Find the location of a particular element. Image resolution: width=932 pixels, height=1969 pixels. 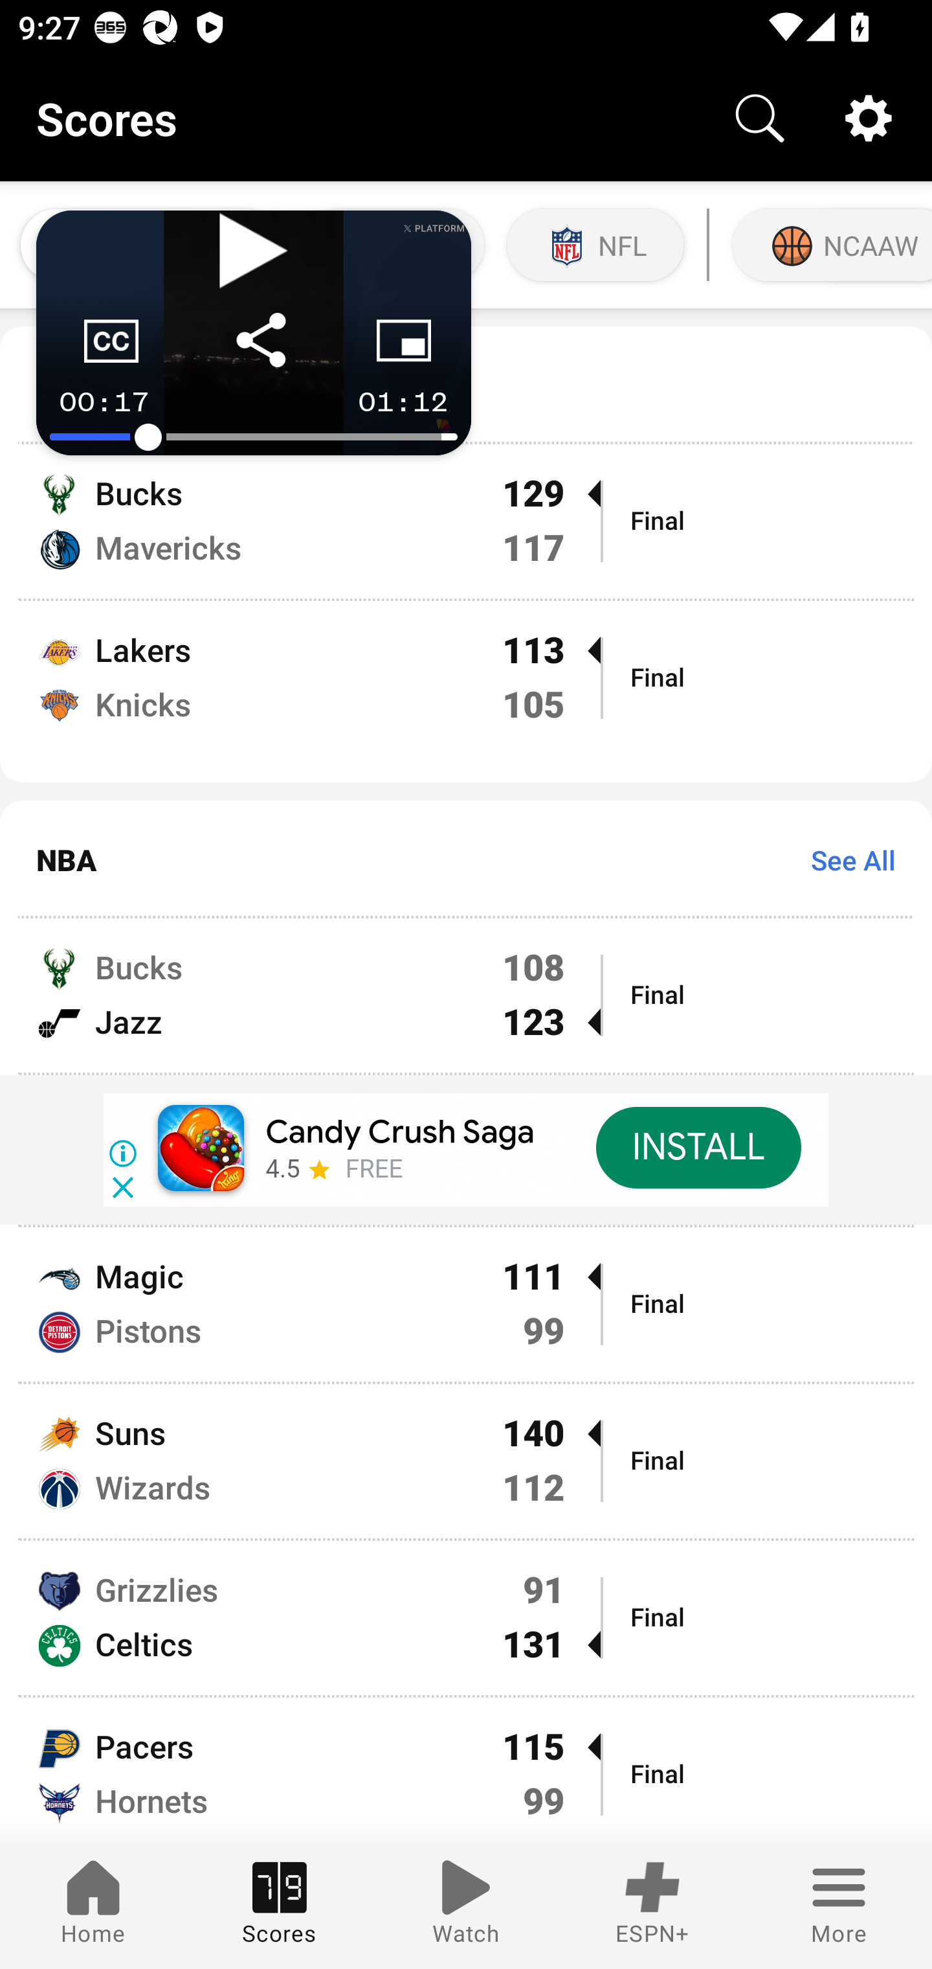

Lakers 113  Knicks 105 Final is located at coordinates (466, 690).